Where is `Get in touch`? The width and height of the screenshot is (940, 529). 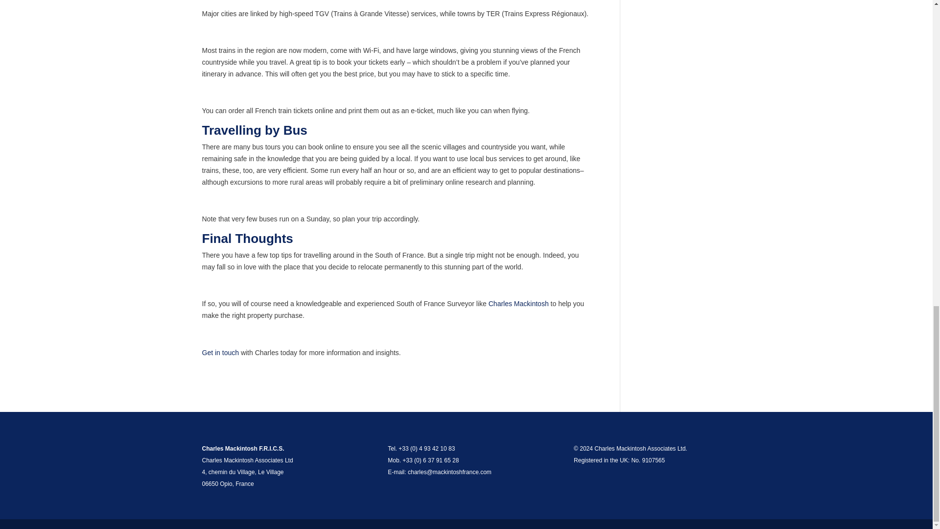 Get in touch is located at coordinates (220, 352).